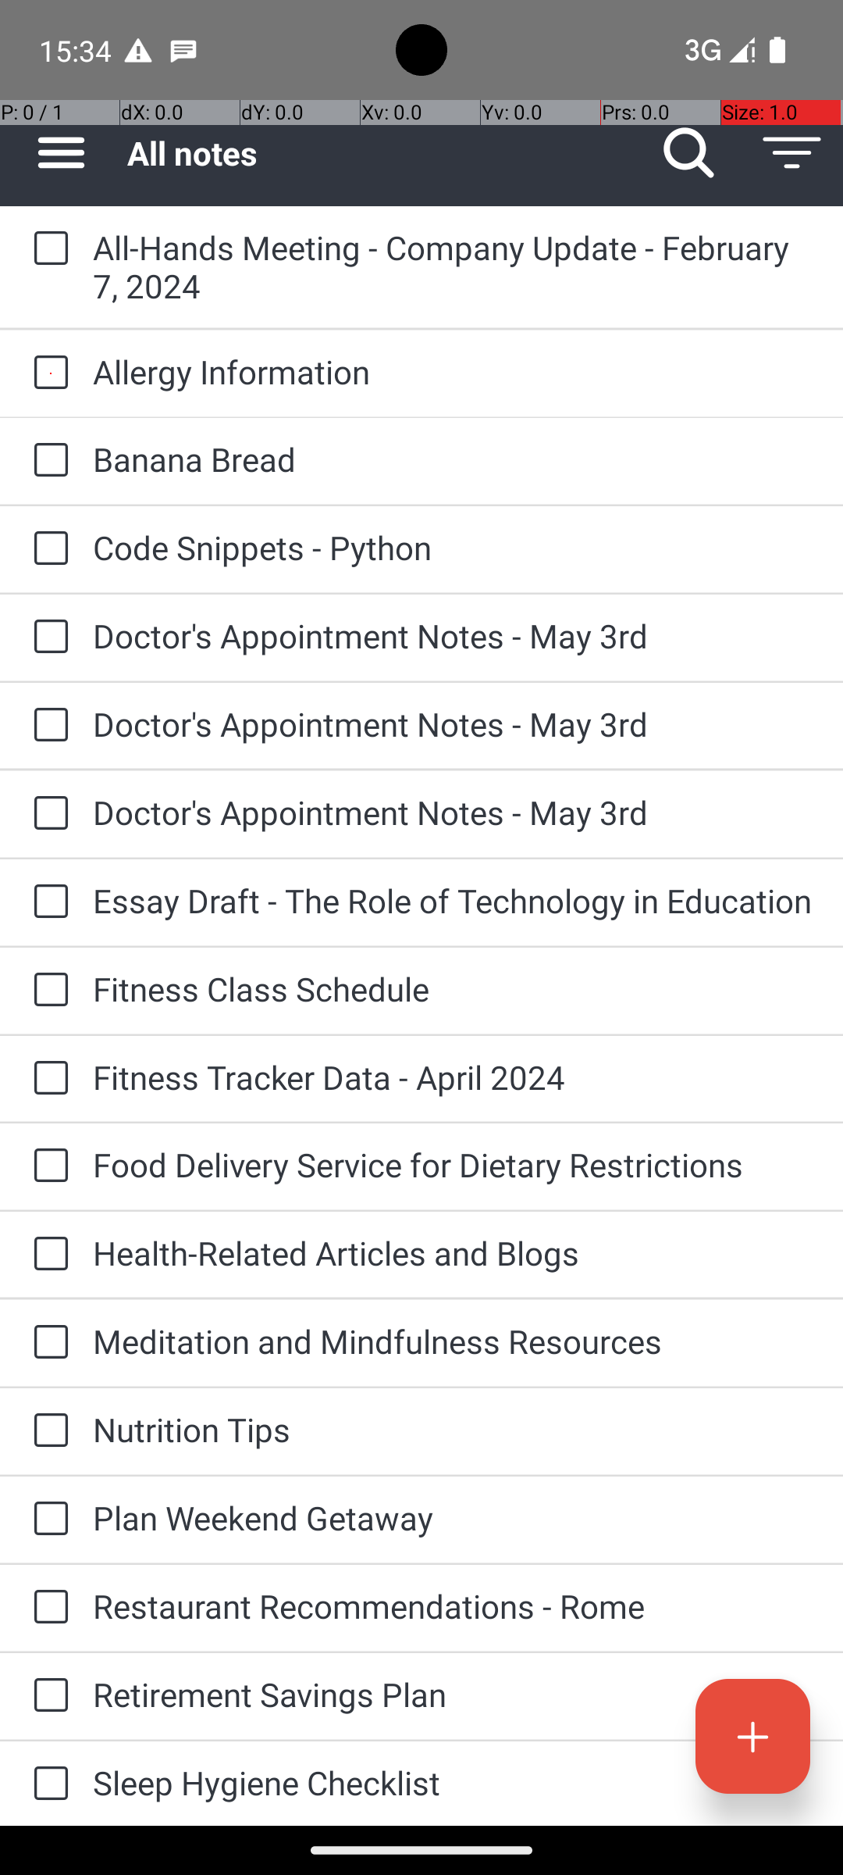 The image size is (843, 1875). I want to click on Meditation and Mindfulness Resources, so click(453, 1341).